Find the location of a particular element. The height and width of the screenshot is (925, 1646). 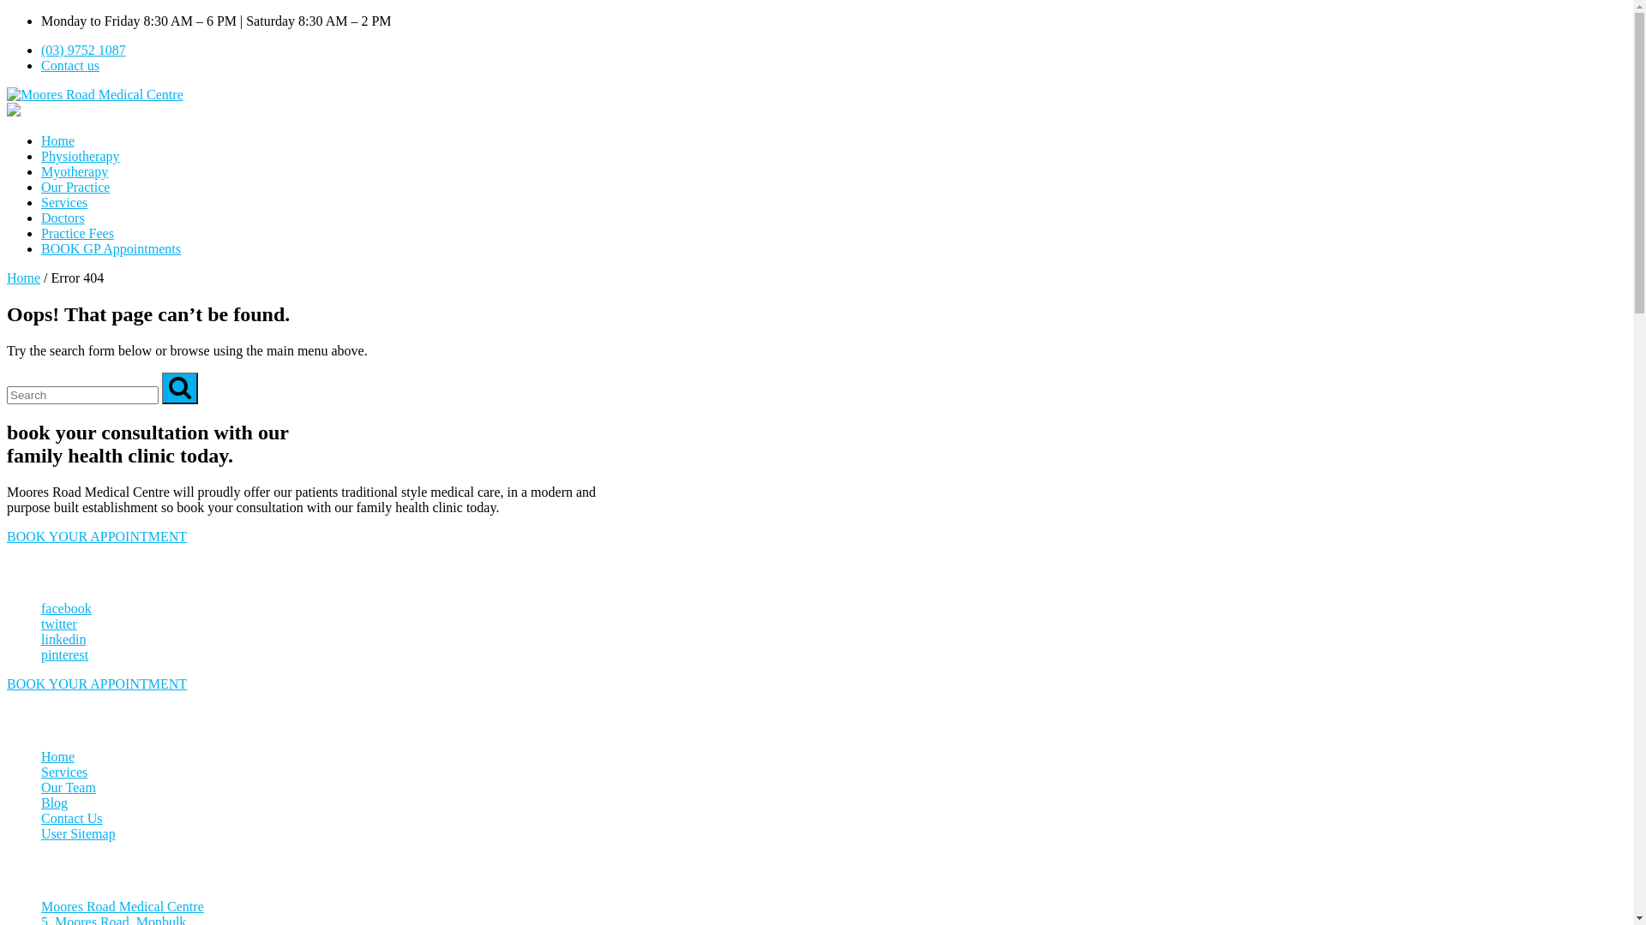

Blog is located at coordinates (55, 803).